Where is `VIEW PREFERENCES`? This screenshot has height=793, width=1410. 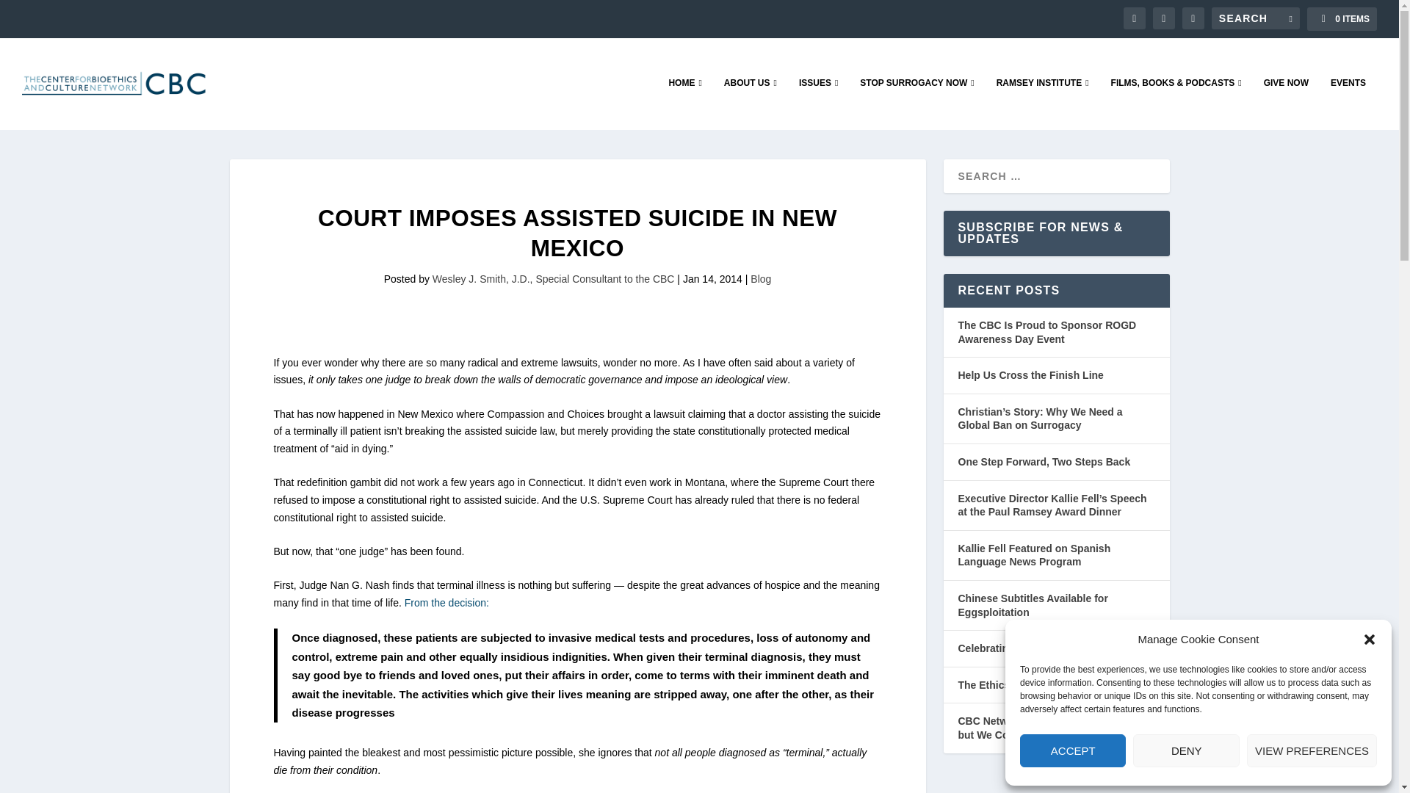
VIEW PREFERENCES is located at coordinates (1312, 750).